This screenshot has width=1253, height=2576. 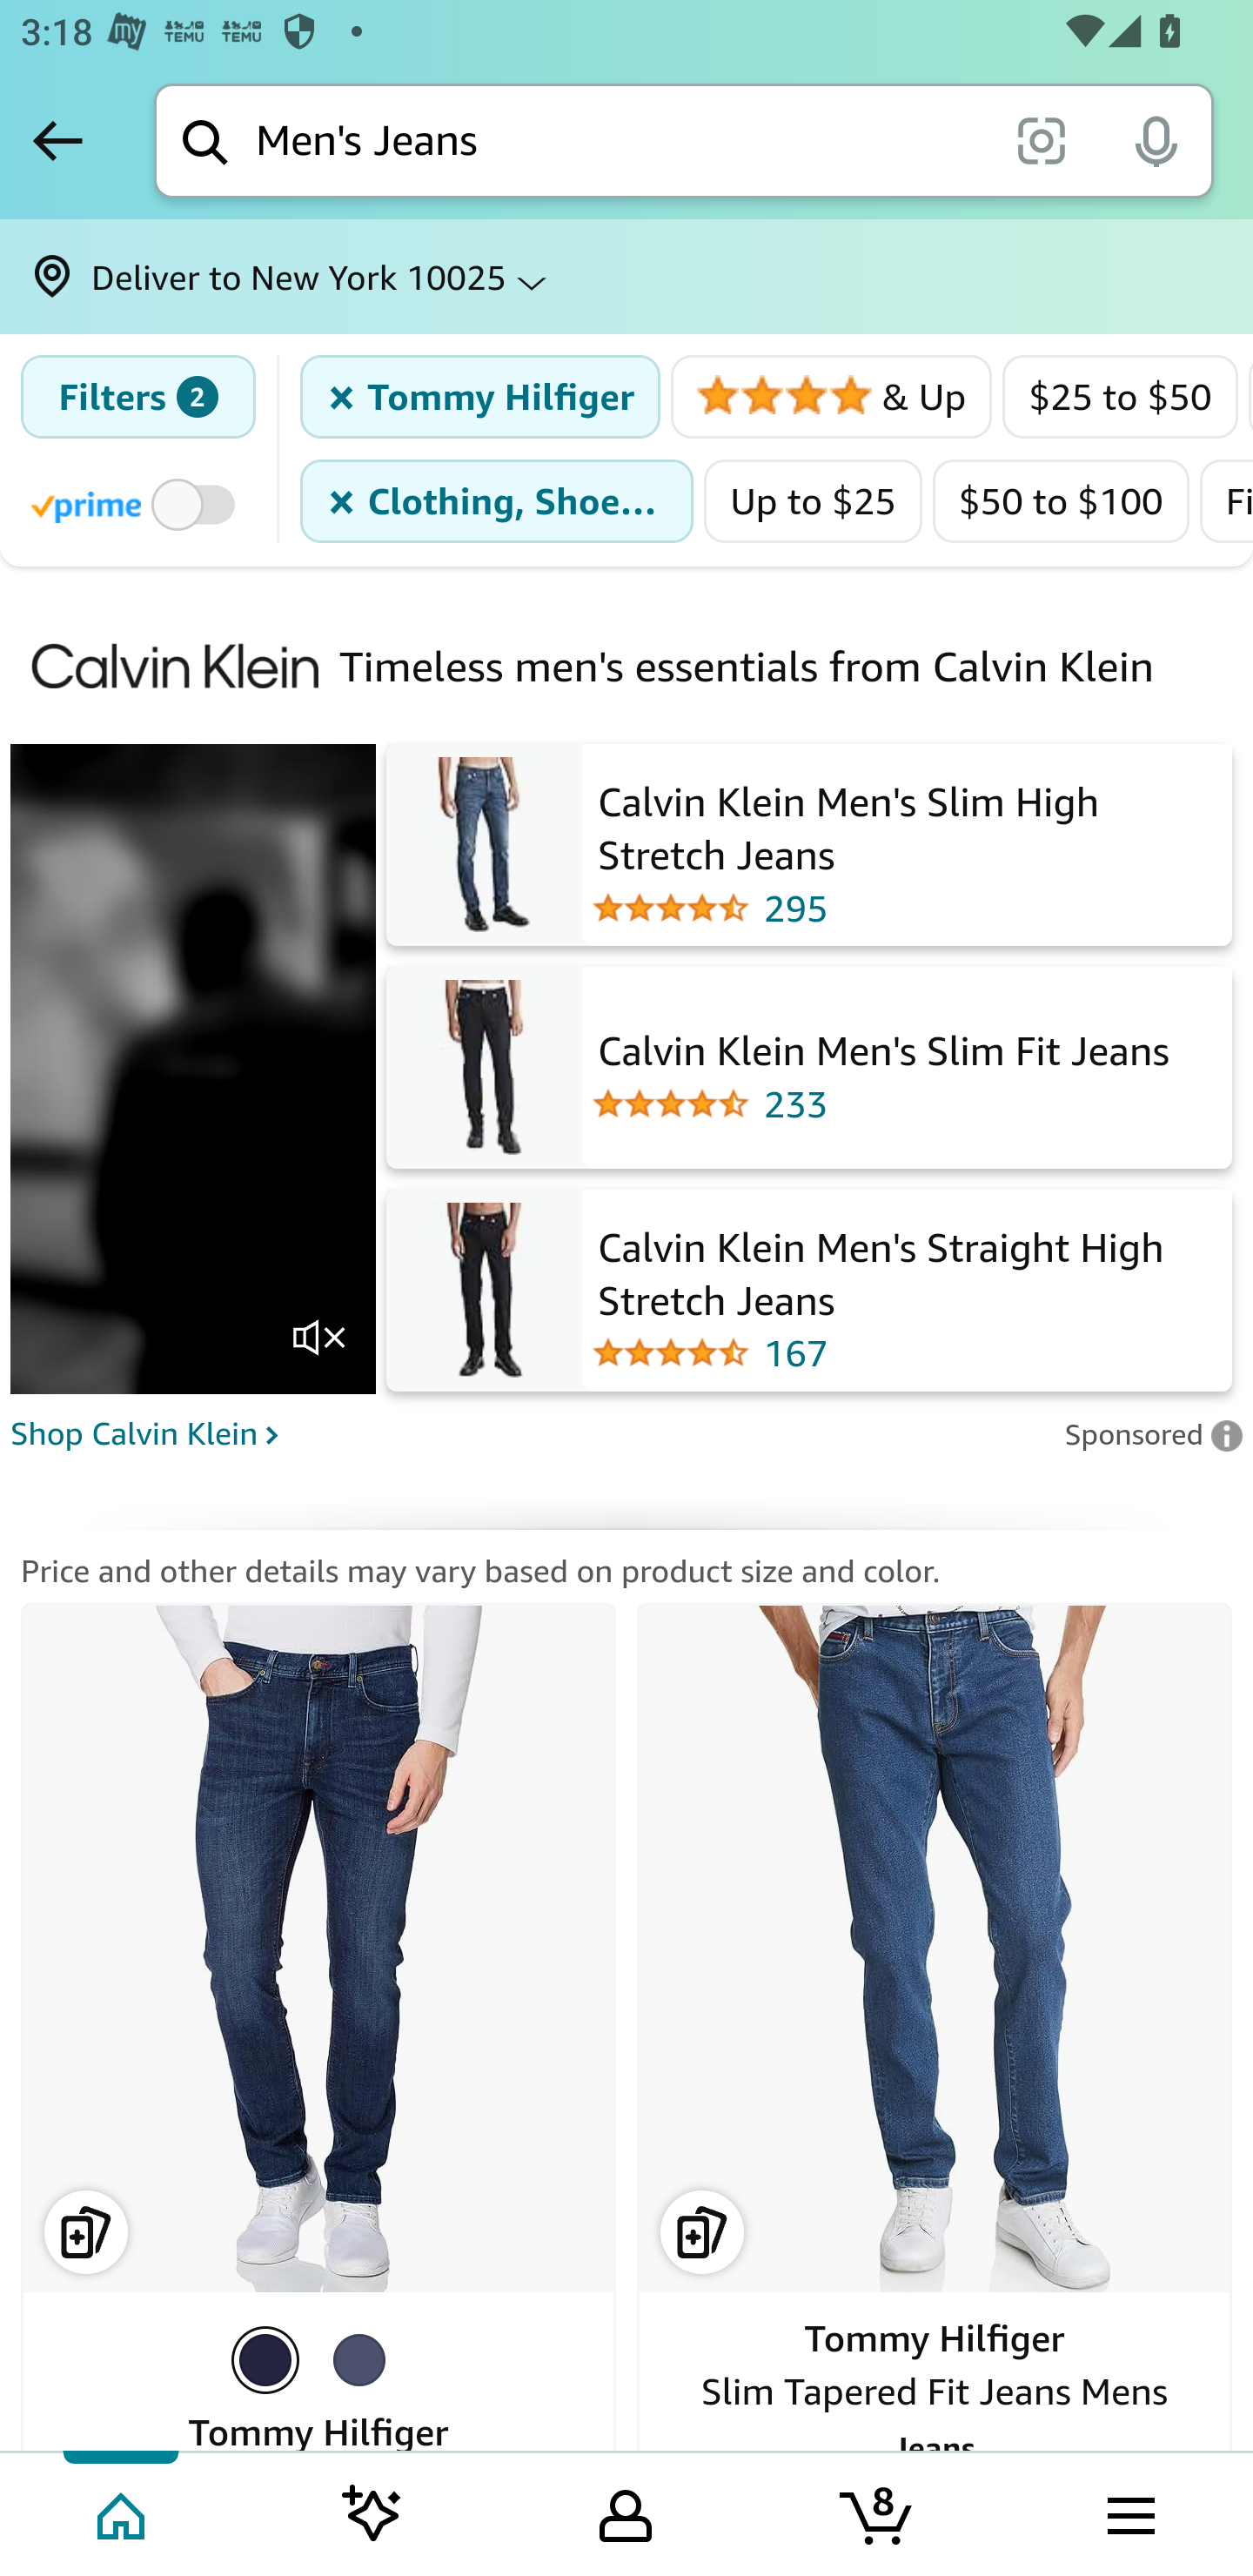 What do you see at coordinates (318, 1338) in the screenshot?
I see `Mute Sponsored Video` at bounding box center [318, 1338].